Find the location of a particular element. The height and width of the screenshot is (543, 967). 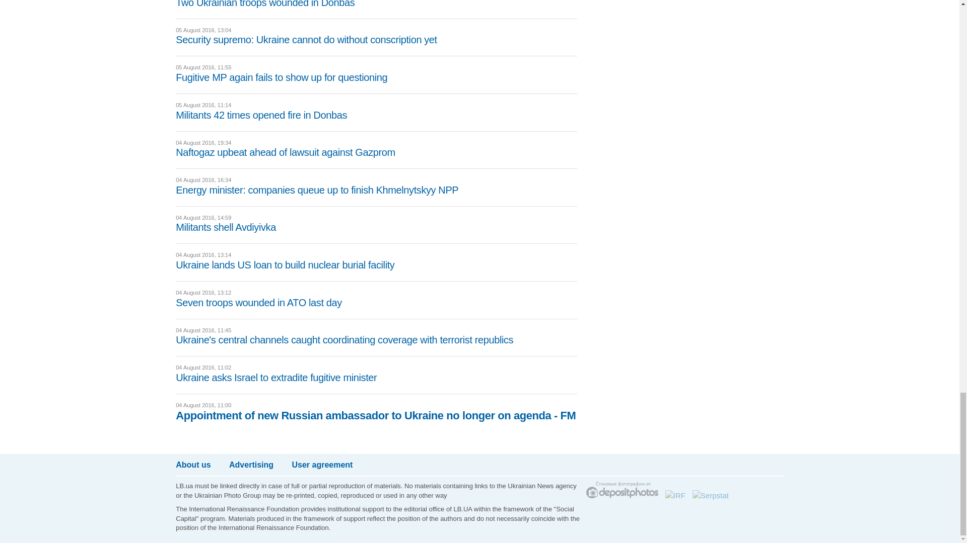

Two Ukrainian troops wounded in Donbas is located at coordinates (265, 4).